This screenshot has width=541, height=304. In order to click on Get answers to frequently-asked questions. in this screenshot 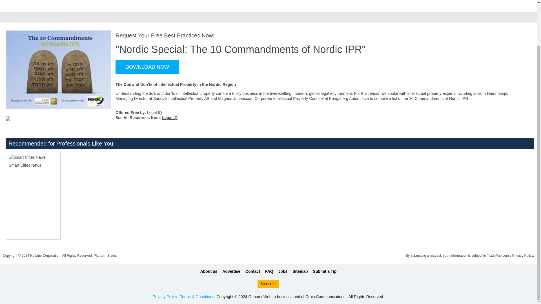, I will do `click(269, 271)`.